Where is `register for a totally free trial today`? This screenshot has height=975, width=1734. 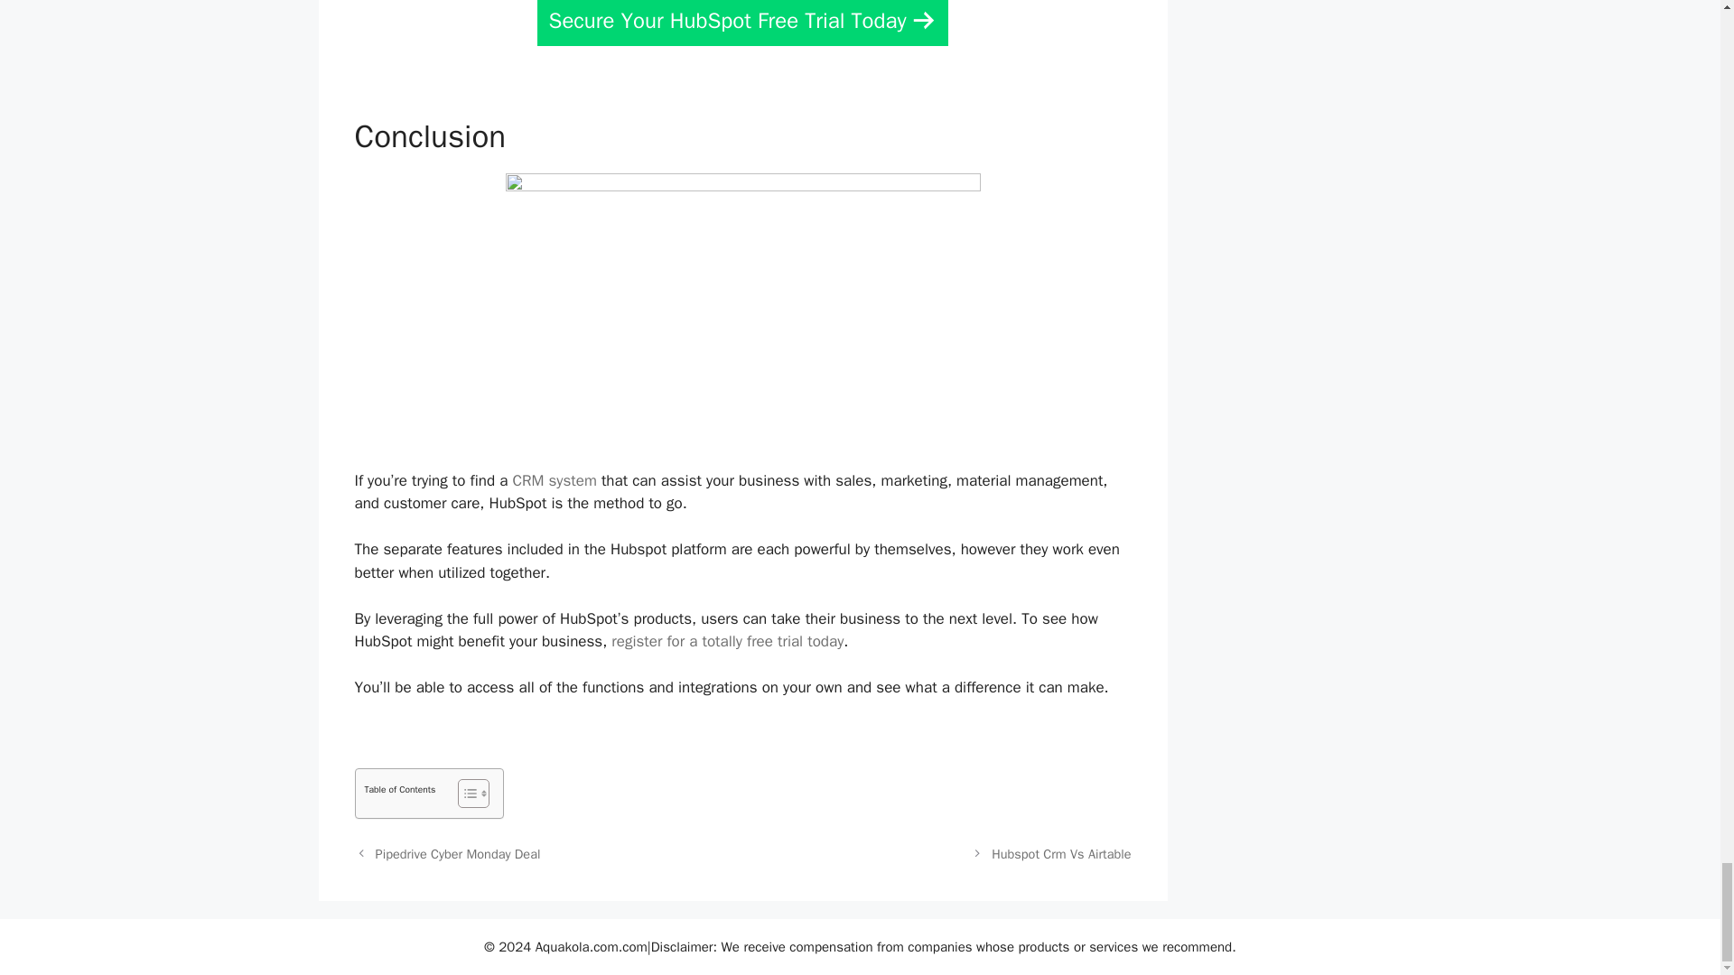 register for a totally free trial today is located at coordinates (727, 641).